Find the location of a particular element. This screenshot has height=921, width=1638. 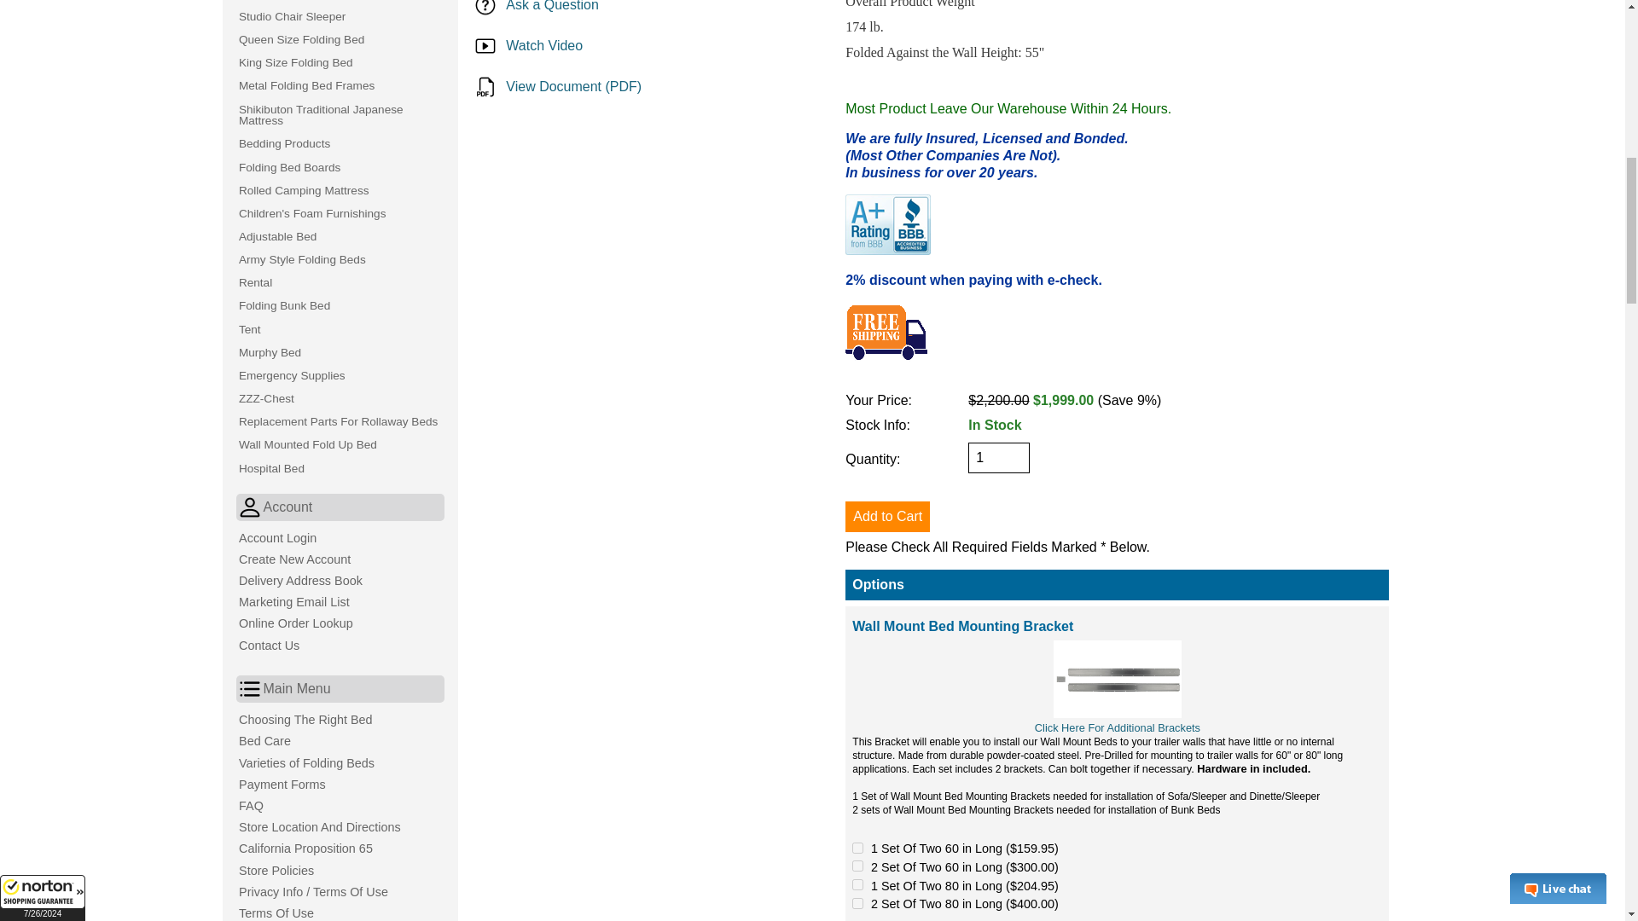

Click Here For Additional Brackets is located at coordinates (1118, 727).